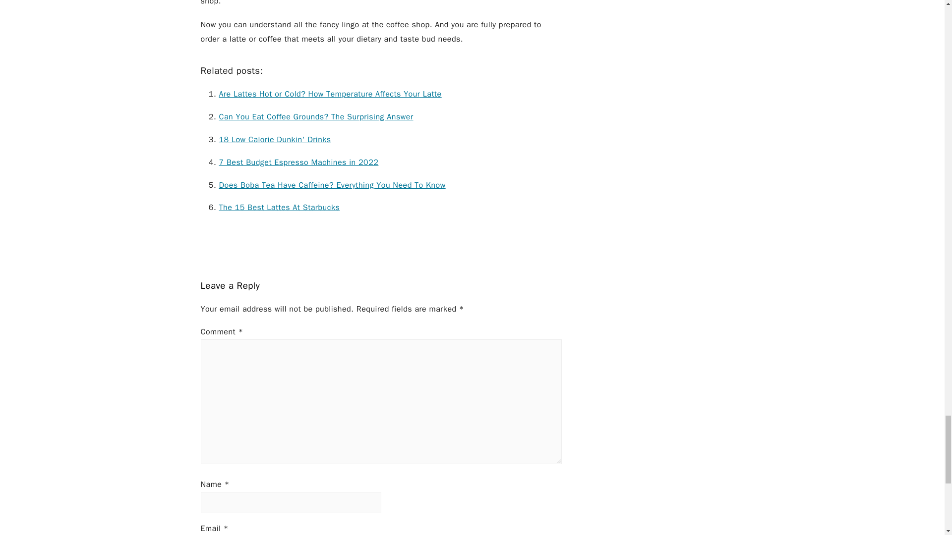 The image size is (952, 535). I want to click on 18 Low Calorie Dunkin' Drinks, so click(275, 140).